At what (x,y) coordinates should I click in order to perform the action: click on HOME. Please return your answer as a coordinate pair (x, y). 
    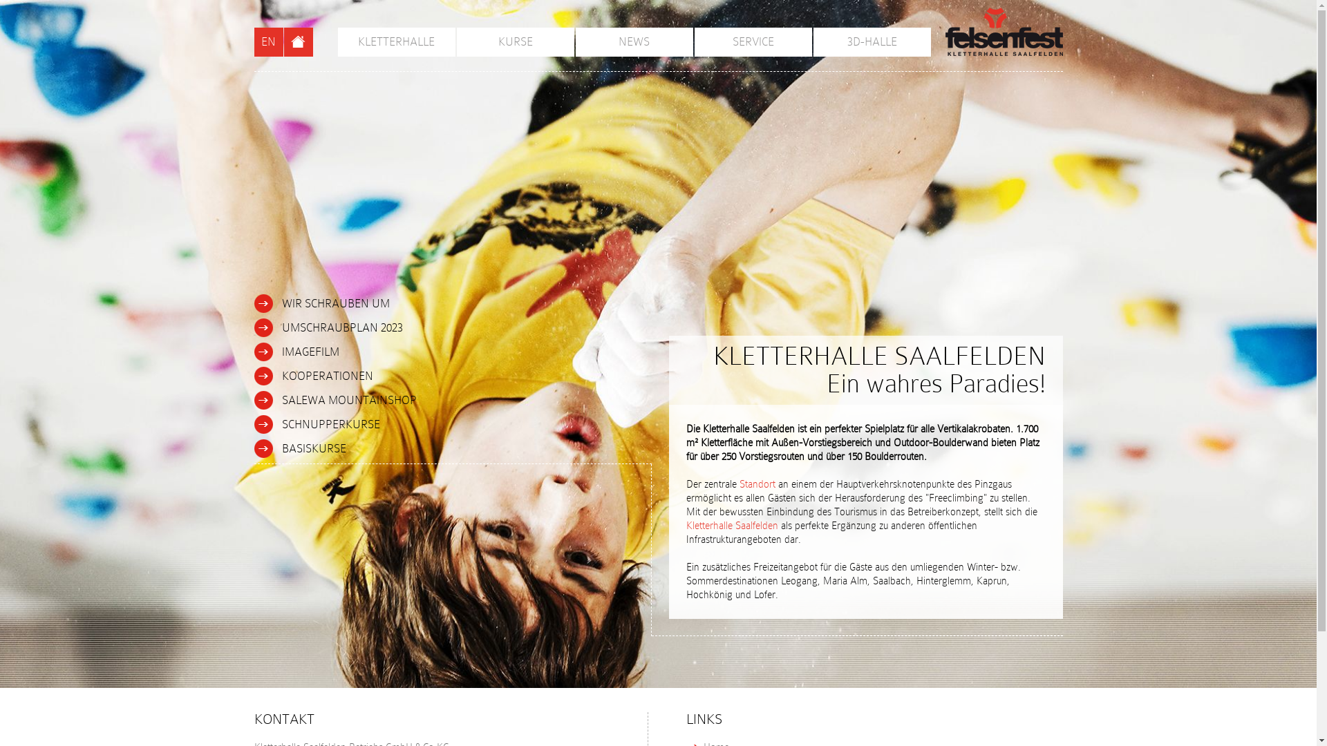
    Looking at the image, I should click on (298, 42).